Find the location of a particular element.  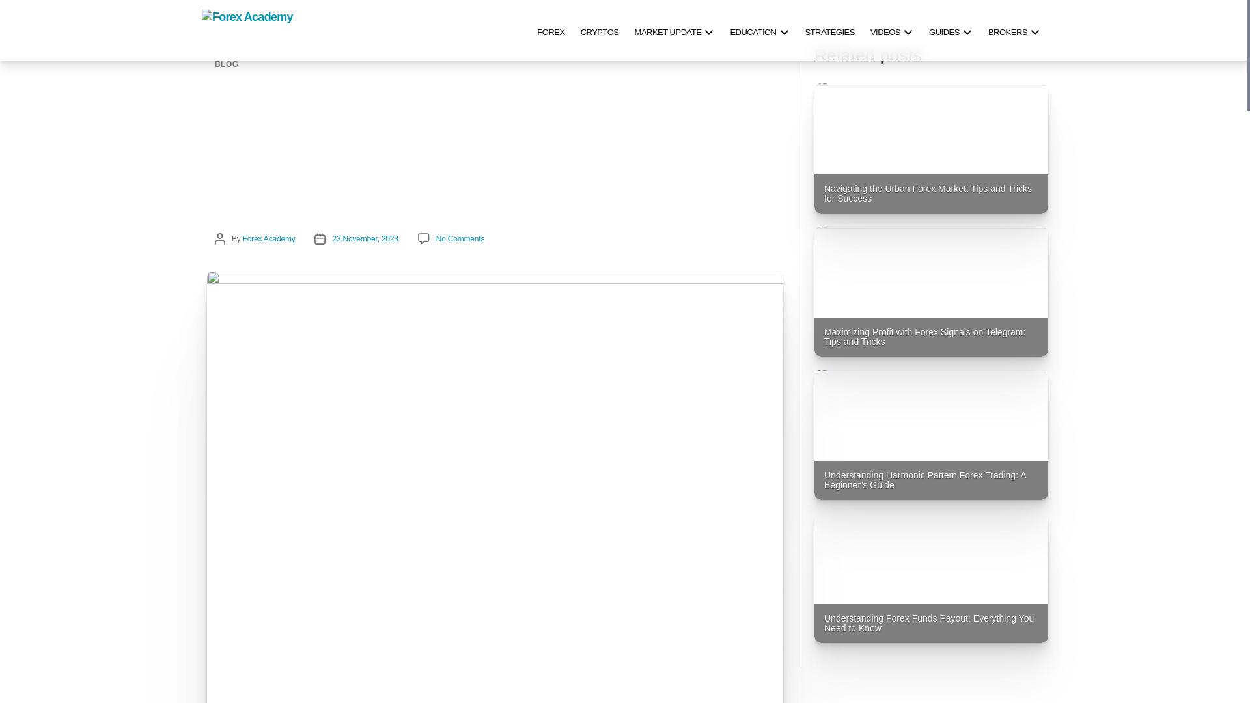

STRATEGIES is located at coordinates (829, 30).